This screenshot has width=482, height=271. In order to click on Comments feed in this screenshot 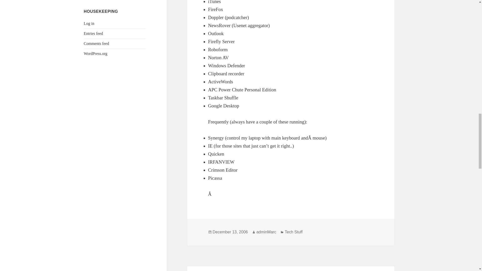, I will do `click(96, 44)`.